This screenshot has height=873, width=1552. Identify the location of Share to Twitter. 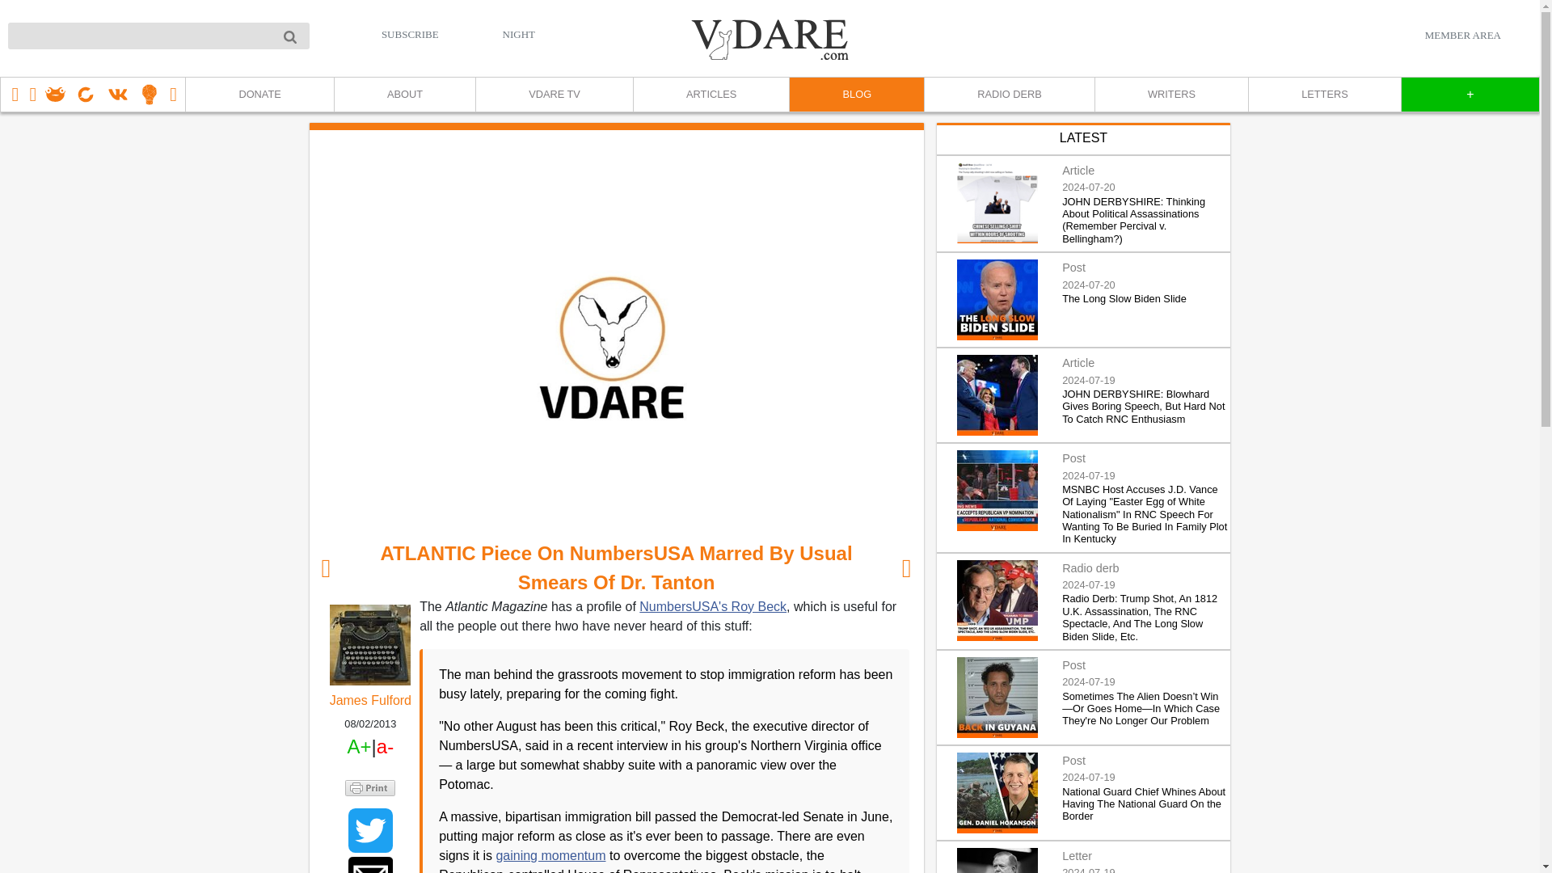
(370, 831).